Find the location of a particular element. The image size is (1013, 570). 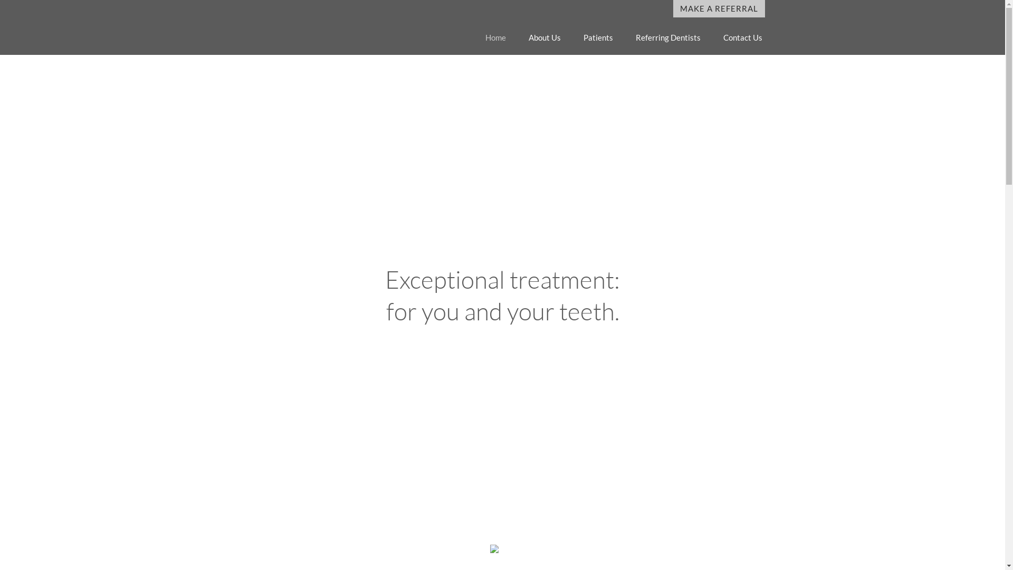

Referring Dentists is located at coordinates (668, 38).